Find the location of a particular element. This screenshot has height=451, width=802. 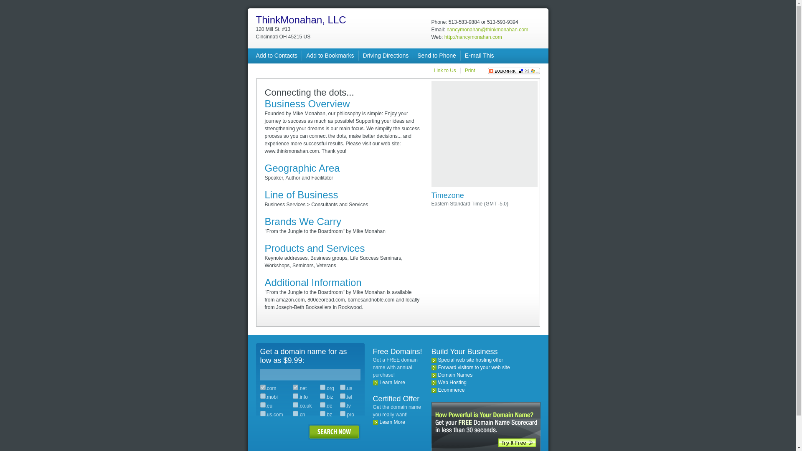

.tv is located at coordinates (343, 405).